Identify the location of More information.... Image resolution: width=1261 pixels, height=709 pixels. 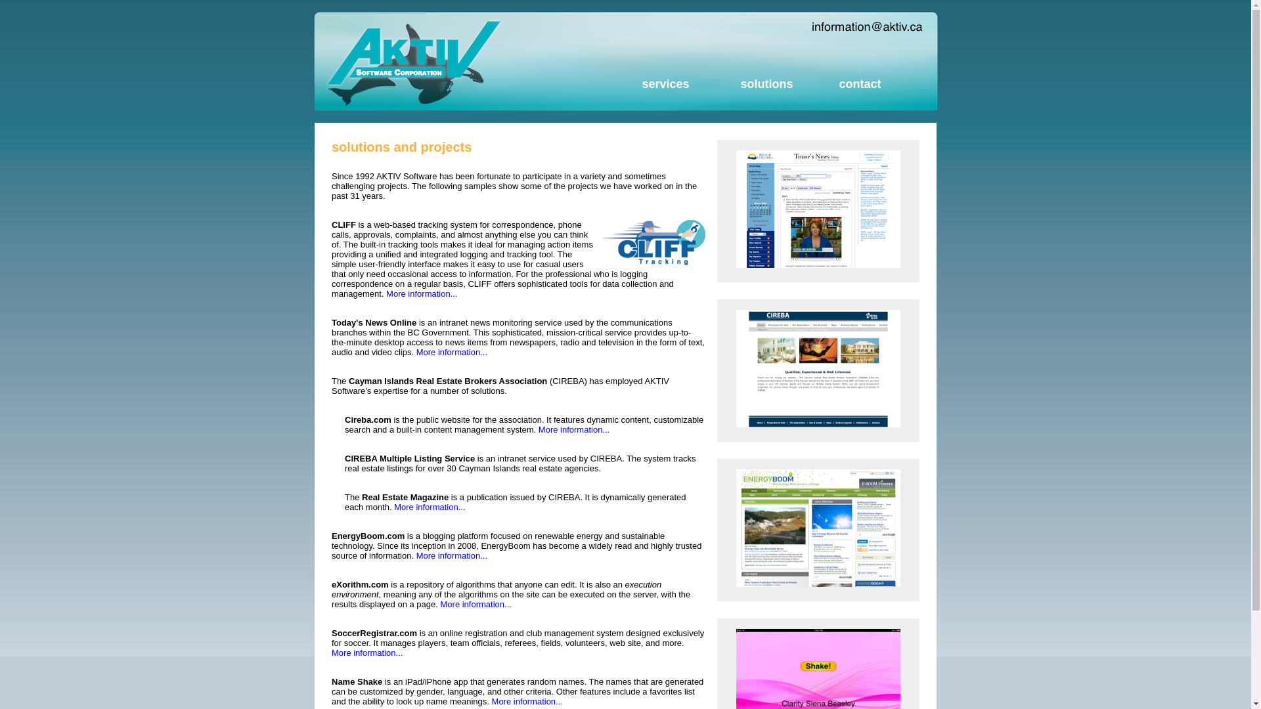
(452, 555).